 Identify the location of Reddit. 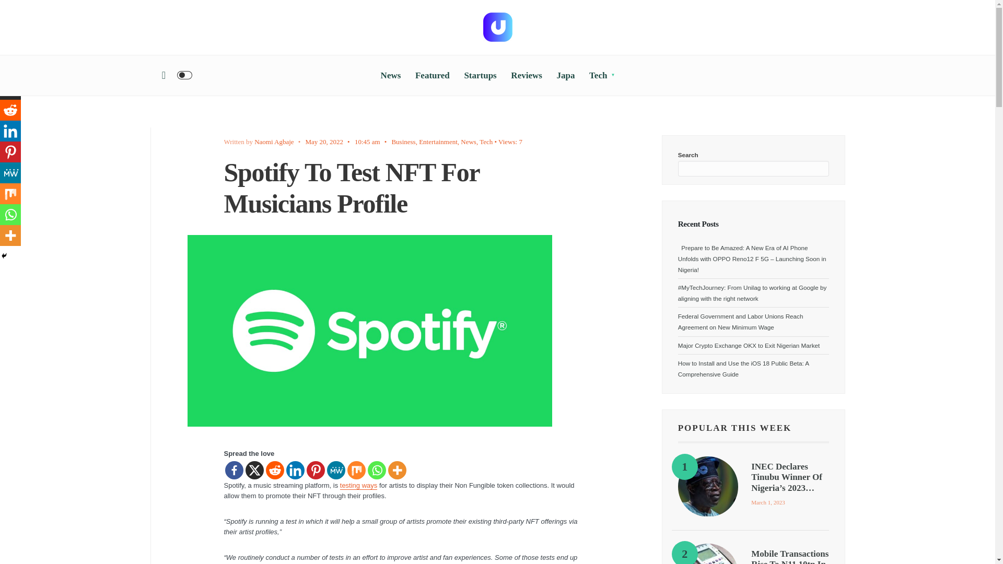
(275, 470).